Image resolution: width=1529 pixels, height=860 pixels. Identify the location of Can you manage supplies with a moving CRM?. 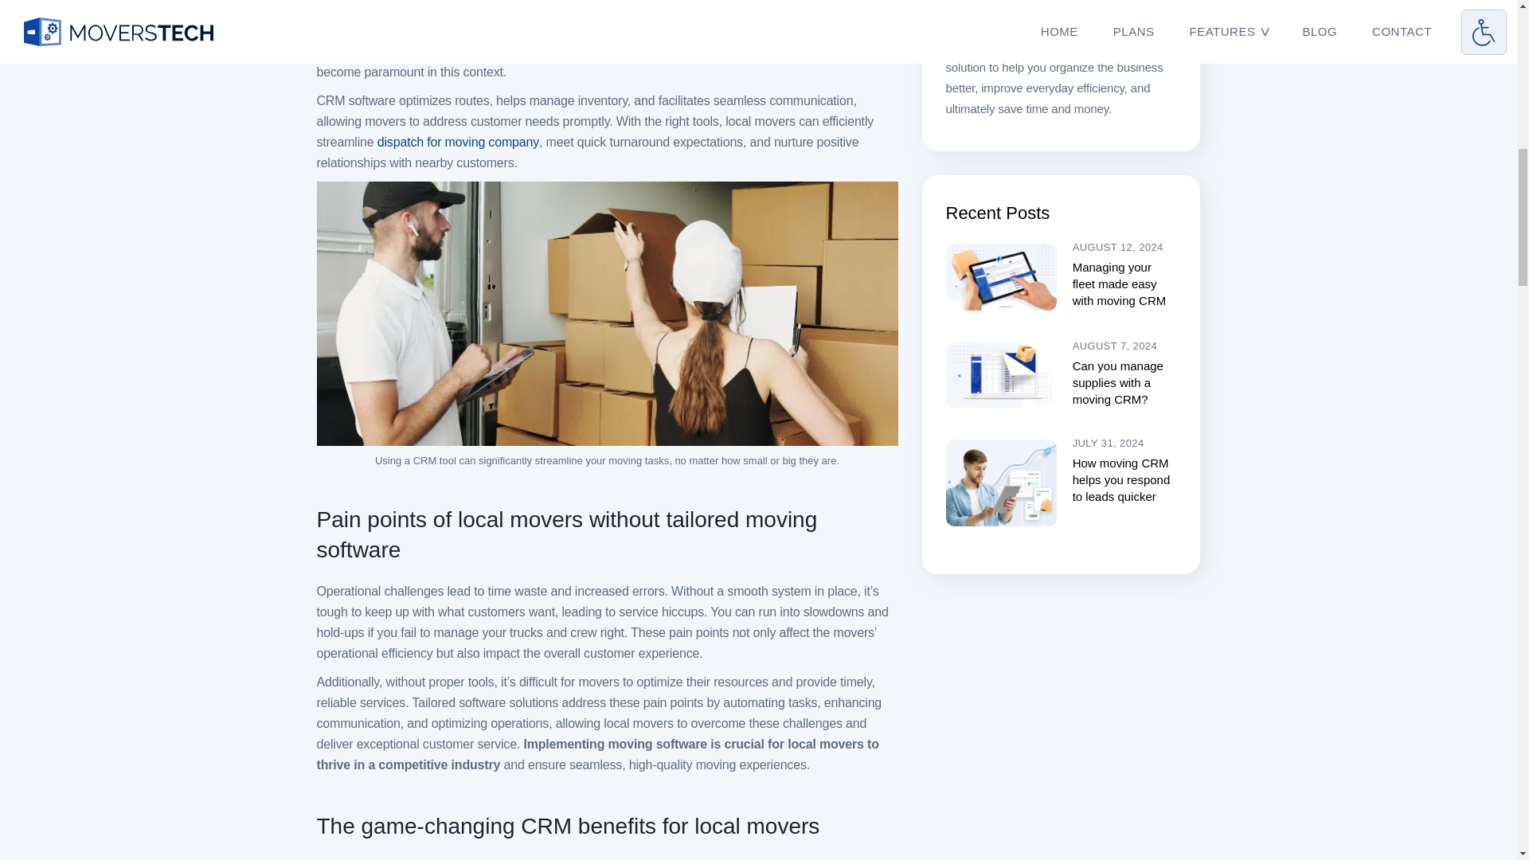
(1001, 374).